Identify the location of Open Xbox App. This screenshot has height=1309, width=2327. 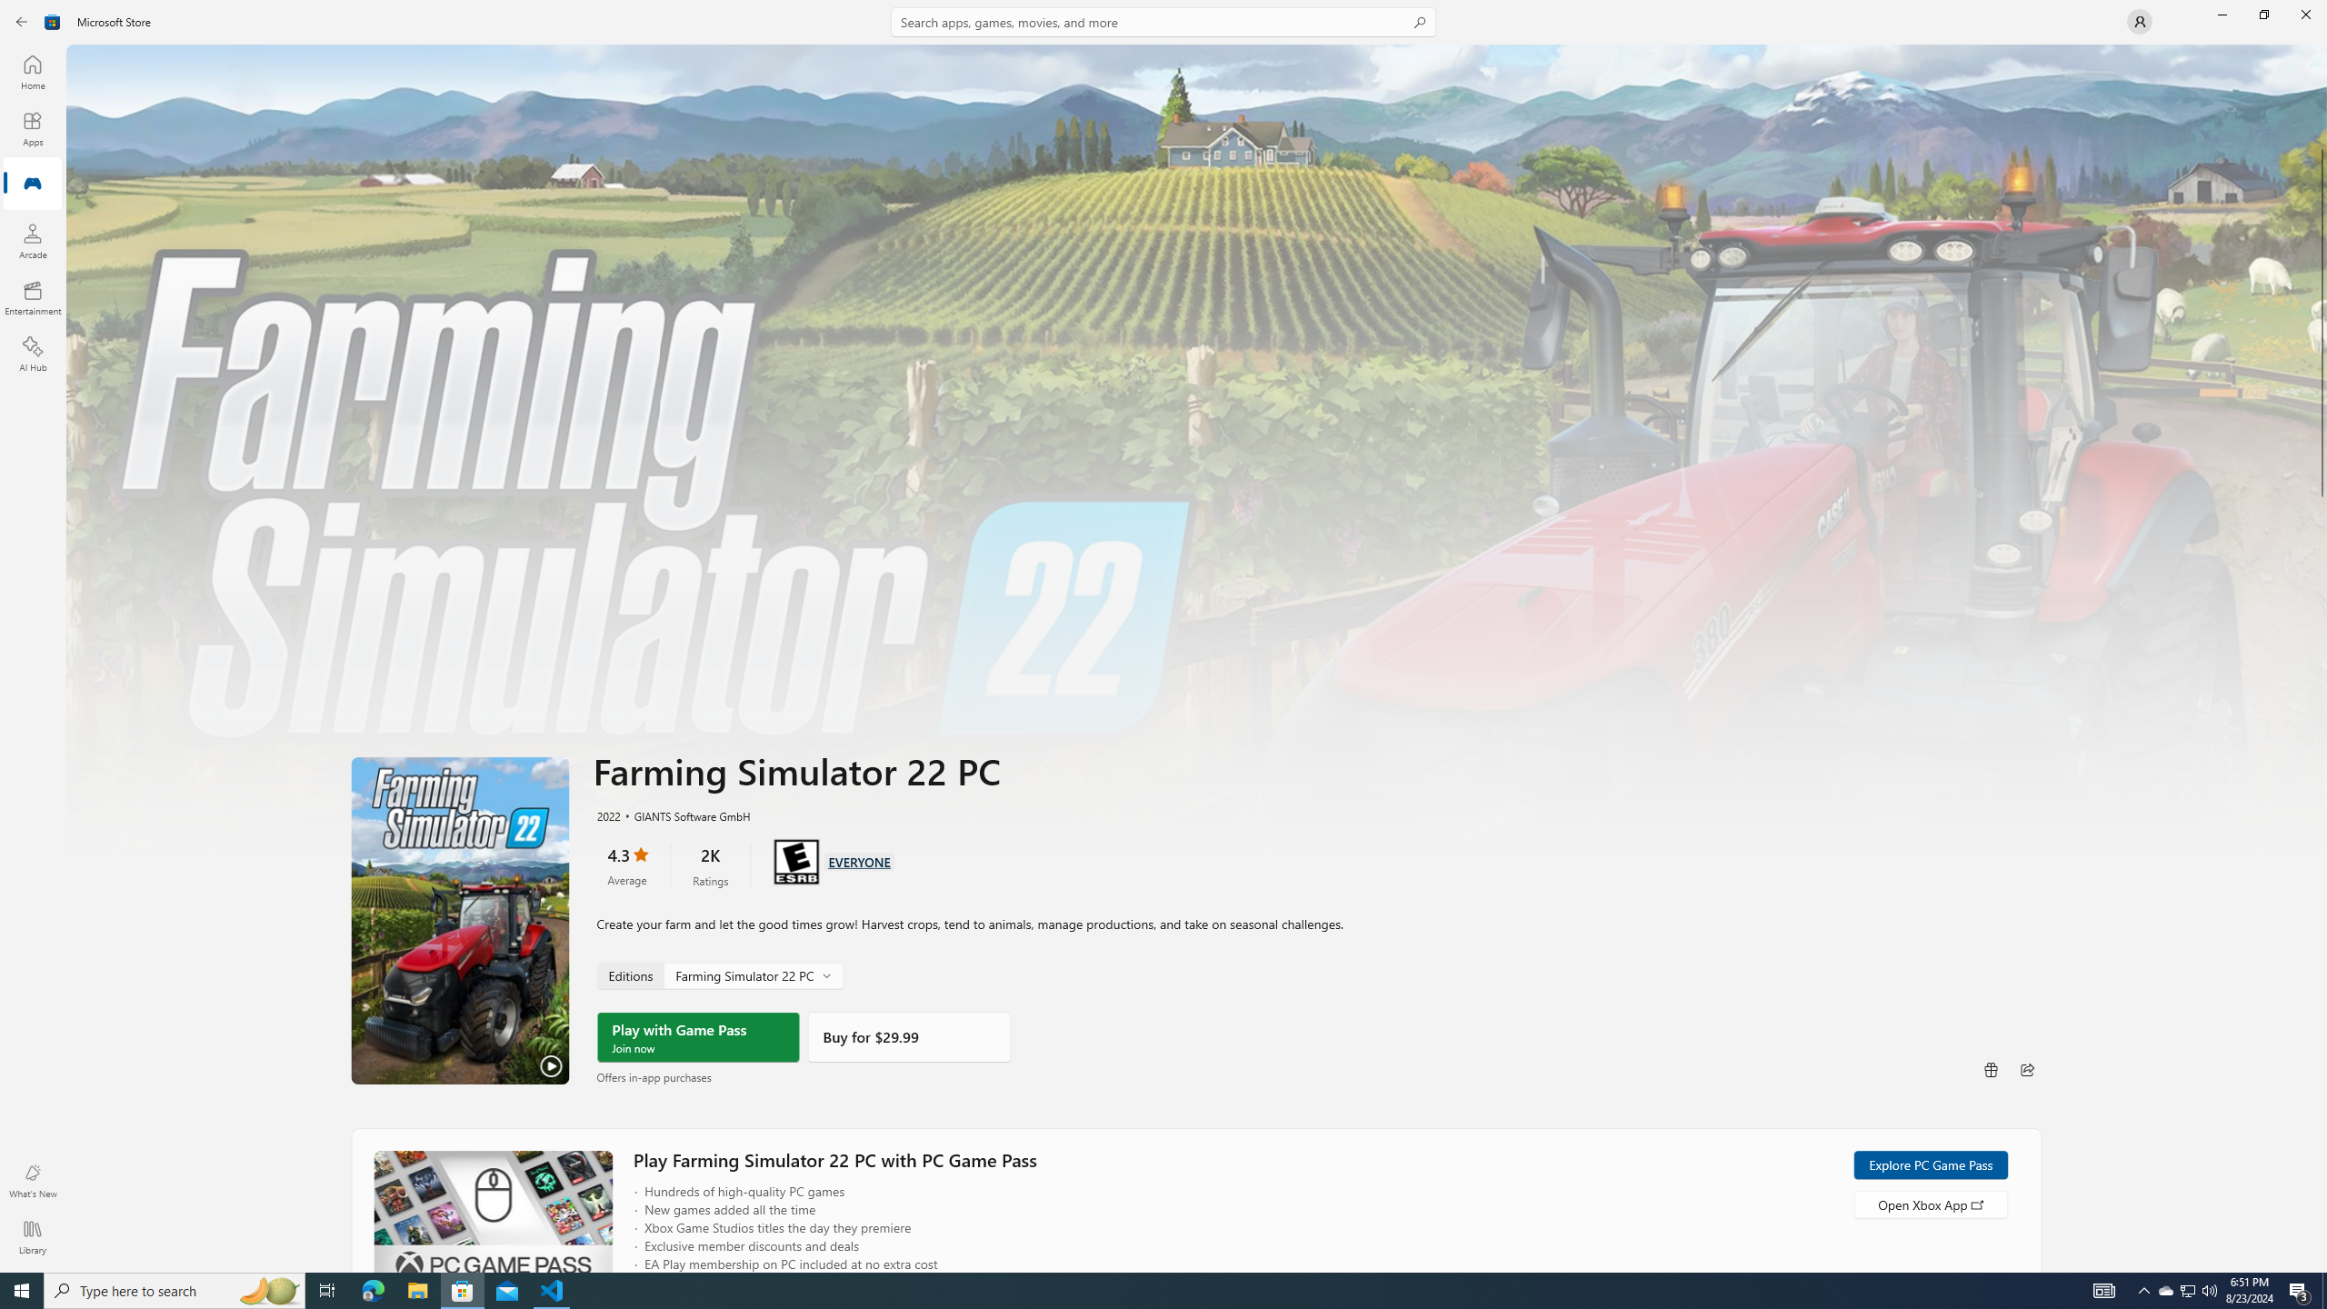
(1930, 1204).